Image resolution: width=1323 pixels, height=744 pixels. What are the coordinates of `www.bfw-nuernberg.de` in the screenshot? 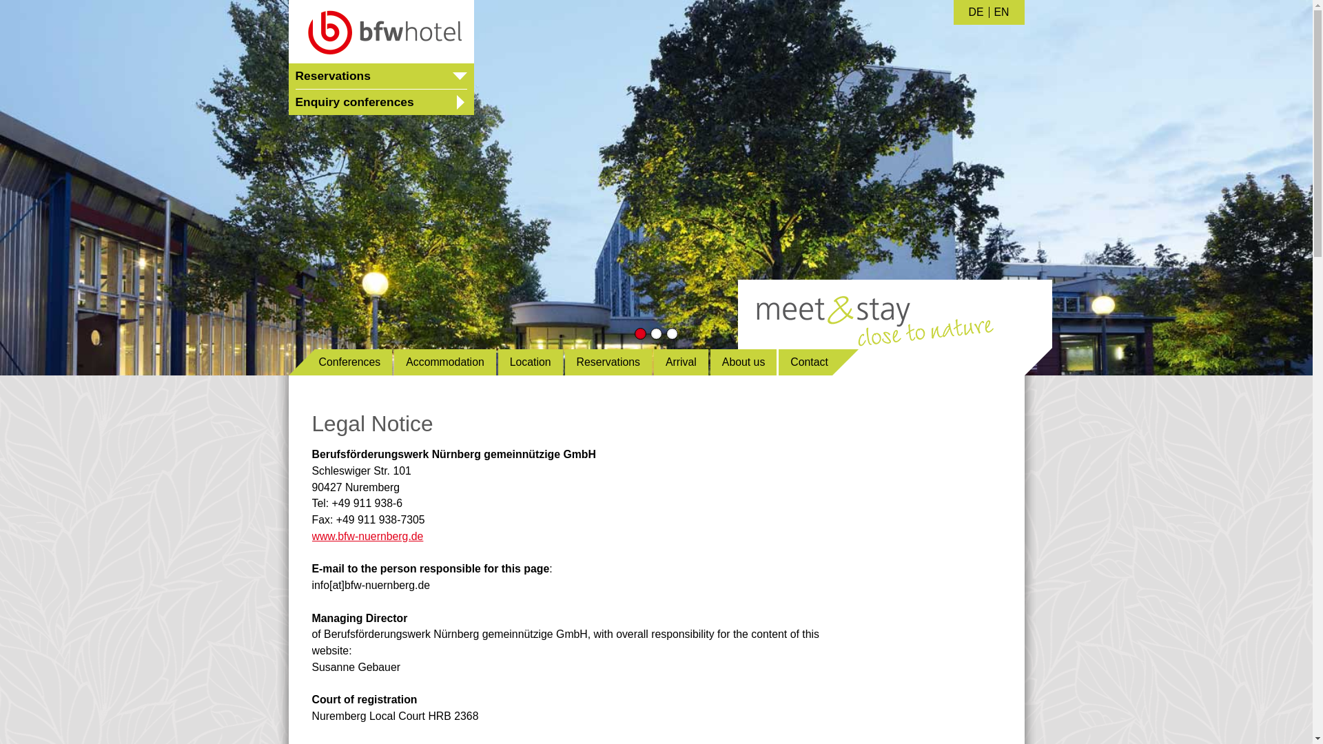 It's located at (367, 536).